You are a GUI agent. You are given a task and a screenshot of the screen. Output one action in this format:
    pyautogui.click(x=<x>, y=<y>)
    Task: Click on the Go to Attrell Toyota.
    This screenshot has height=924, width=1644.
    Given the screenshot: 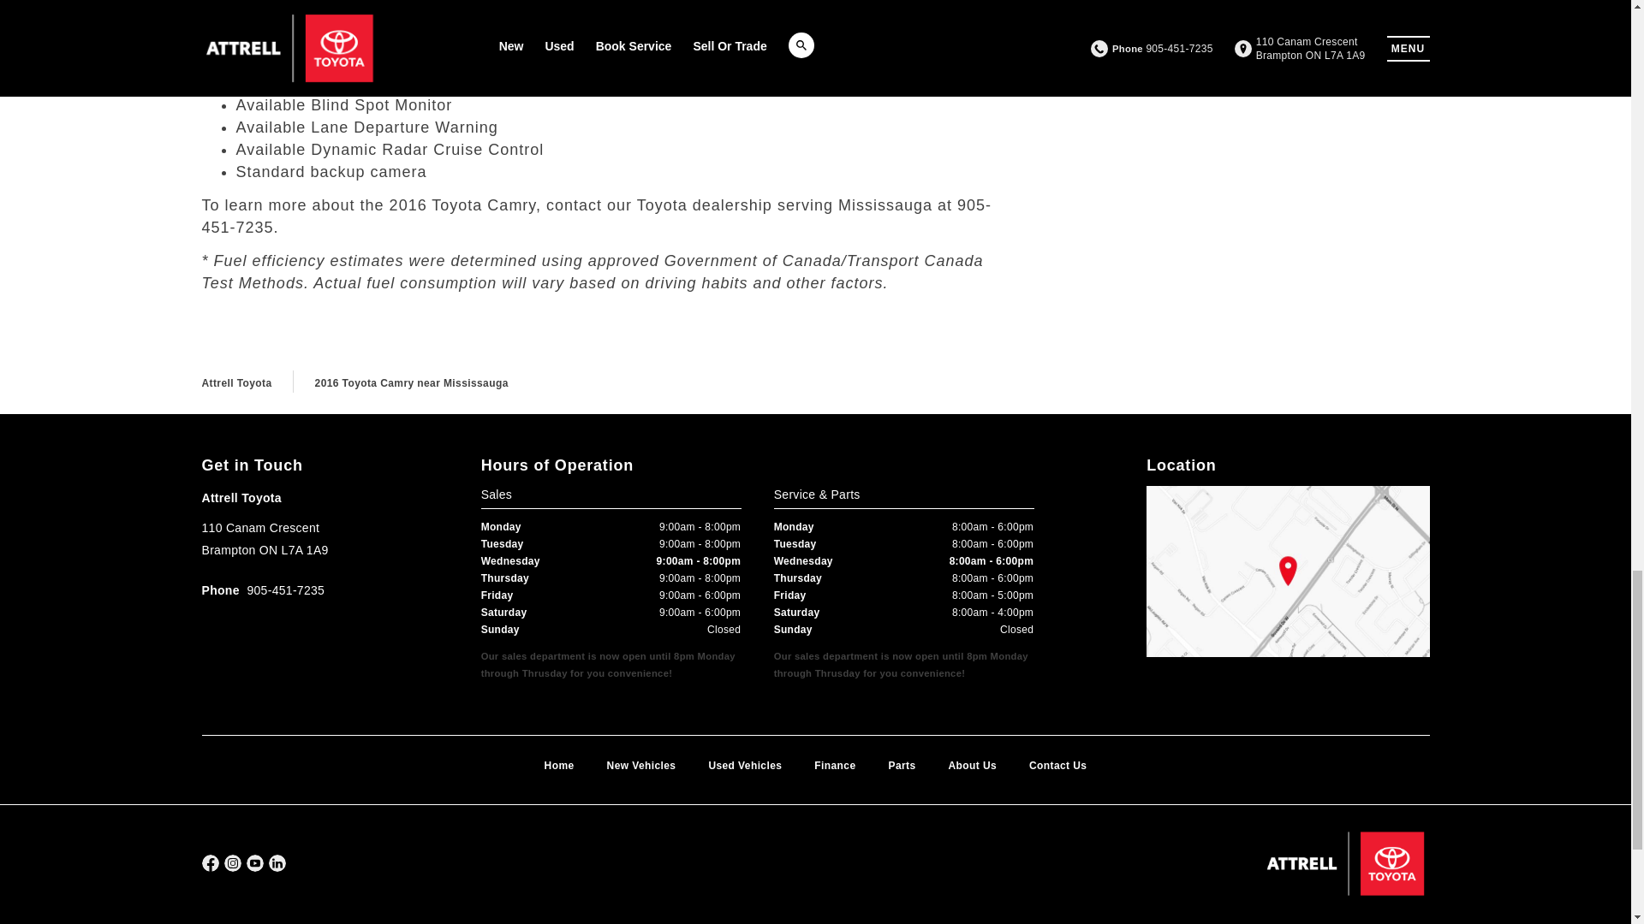 What is the action you would take?
    pyautogui.click(x=237, y=382)
    